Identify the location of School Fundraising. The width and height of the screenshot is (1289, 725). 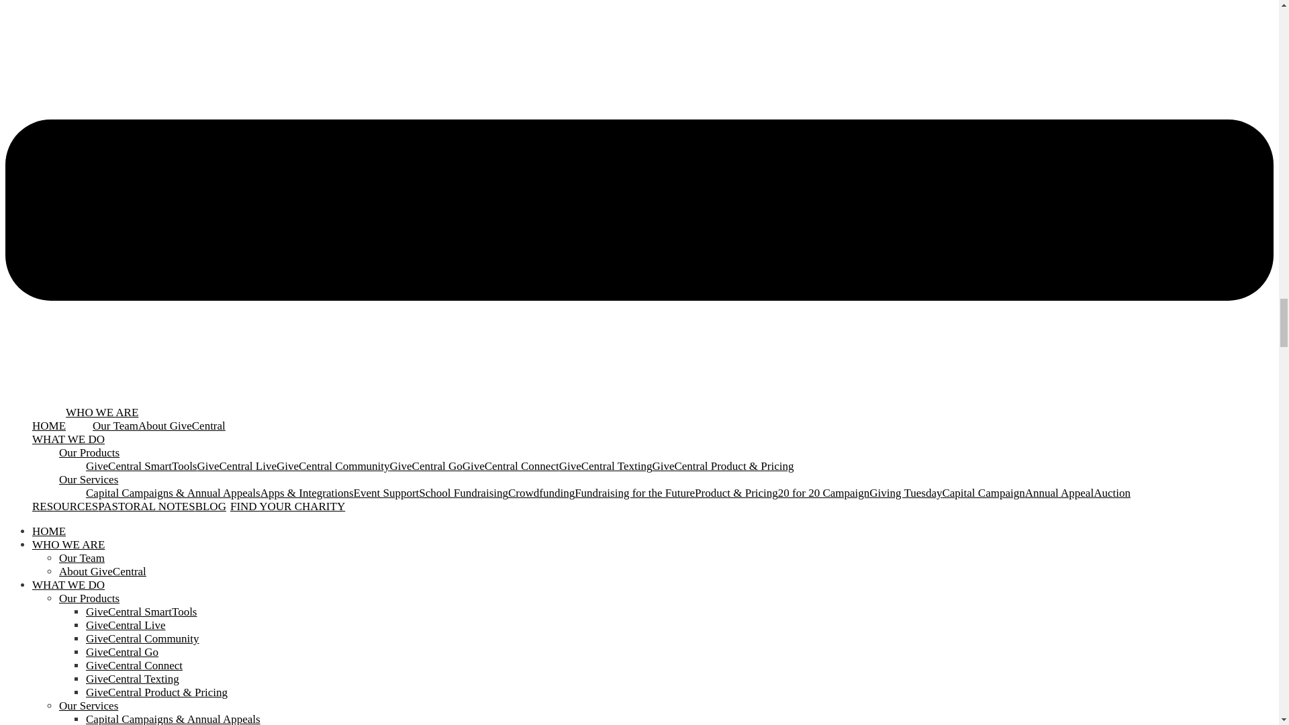
(463, 493).